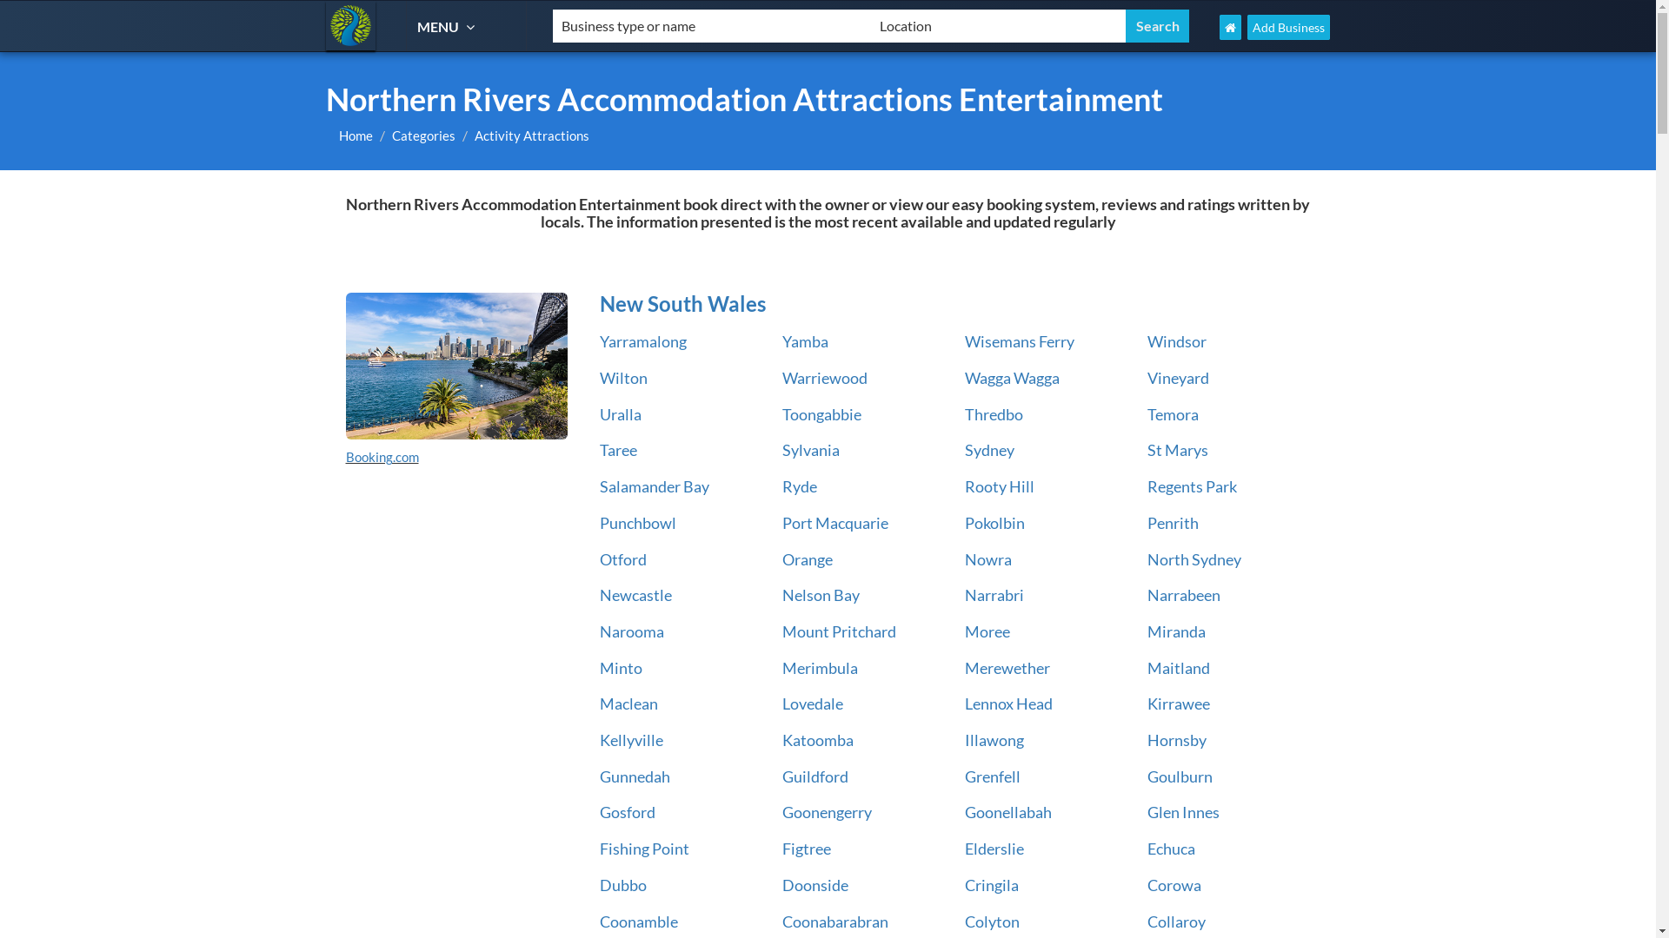 This screenshot has height=938, width=1669. What do you see at coordinates (382, 457) in the screenshot?
I see `Booking.com` at bounding box center [382, 457].